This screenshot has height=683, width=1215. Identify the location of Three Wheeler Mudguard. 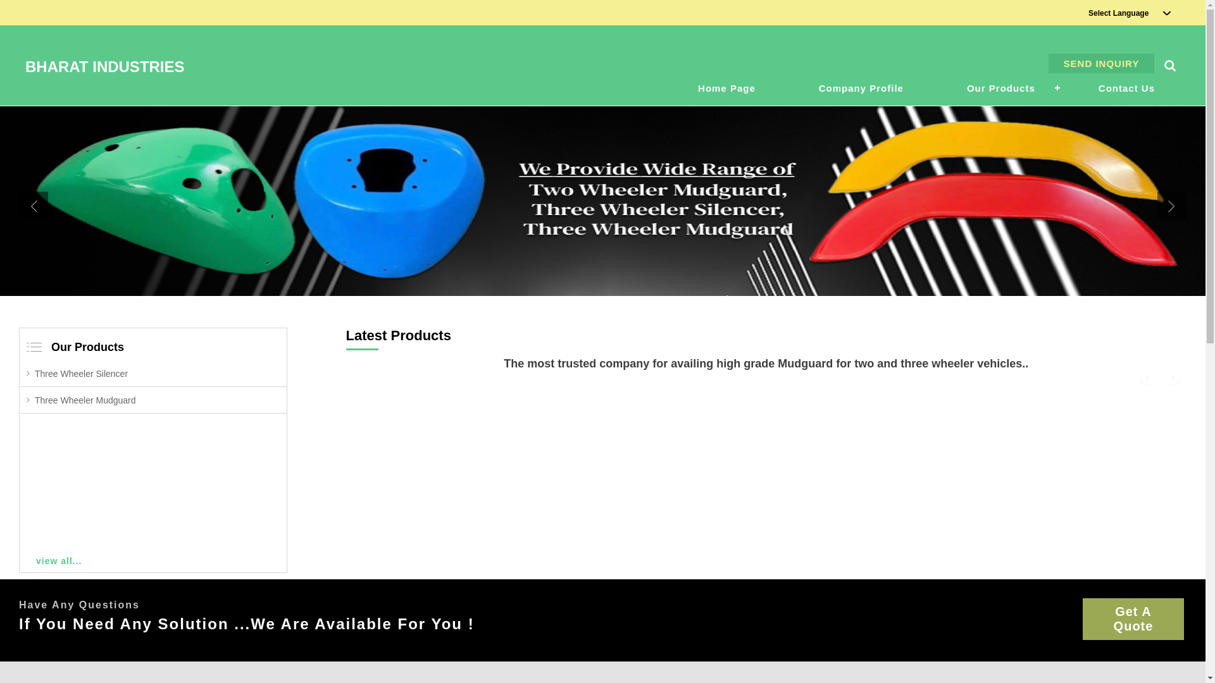
(85, 400).